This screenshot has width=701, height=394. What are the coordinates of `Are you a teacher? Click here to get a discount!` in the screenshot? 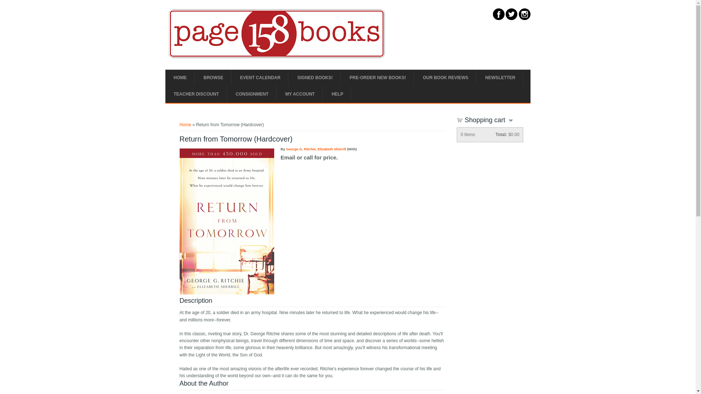 It's located at (196, 94).